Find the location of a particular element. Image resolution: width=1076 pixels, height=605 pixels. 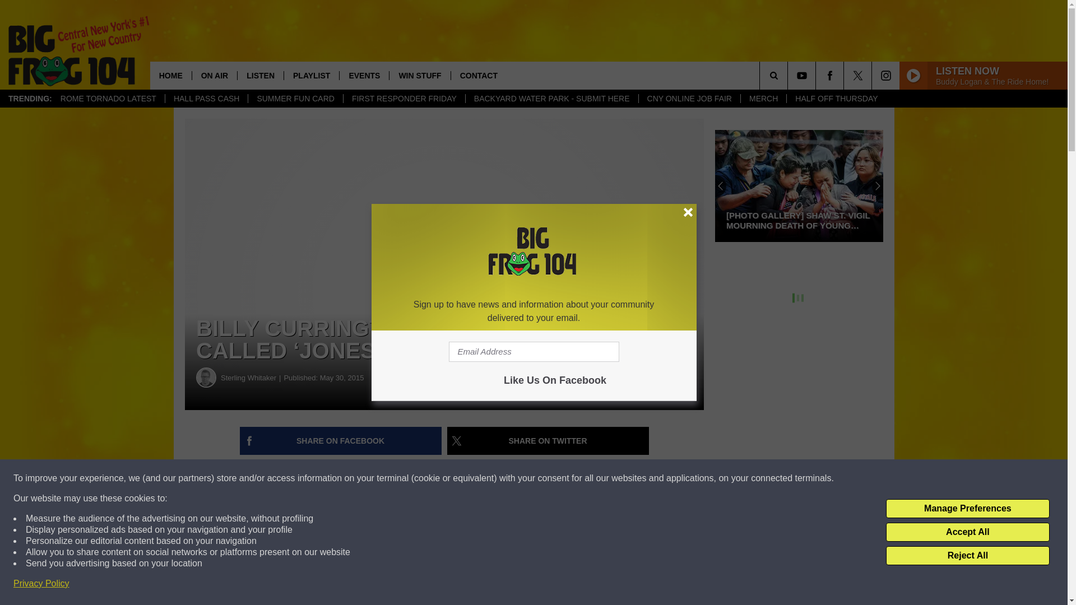

ROME TORNADO LATEST is located at coordinates (108, 99).